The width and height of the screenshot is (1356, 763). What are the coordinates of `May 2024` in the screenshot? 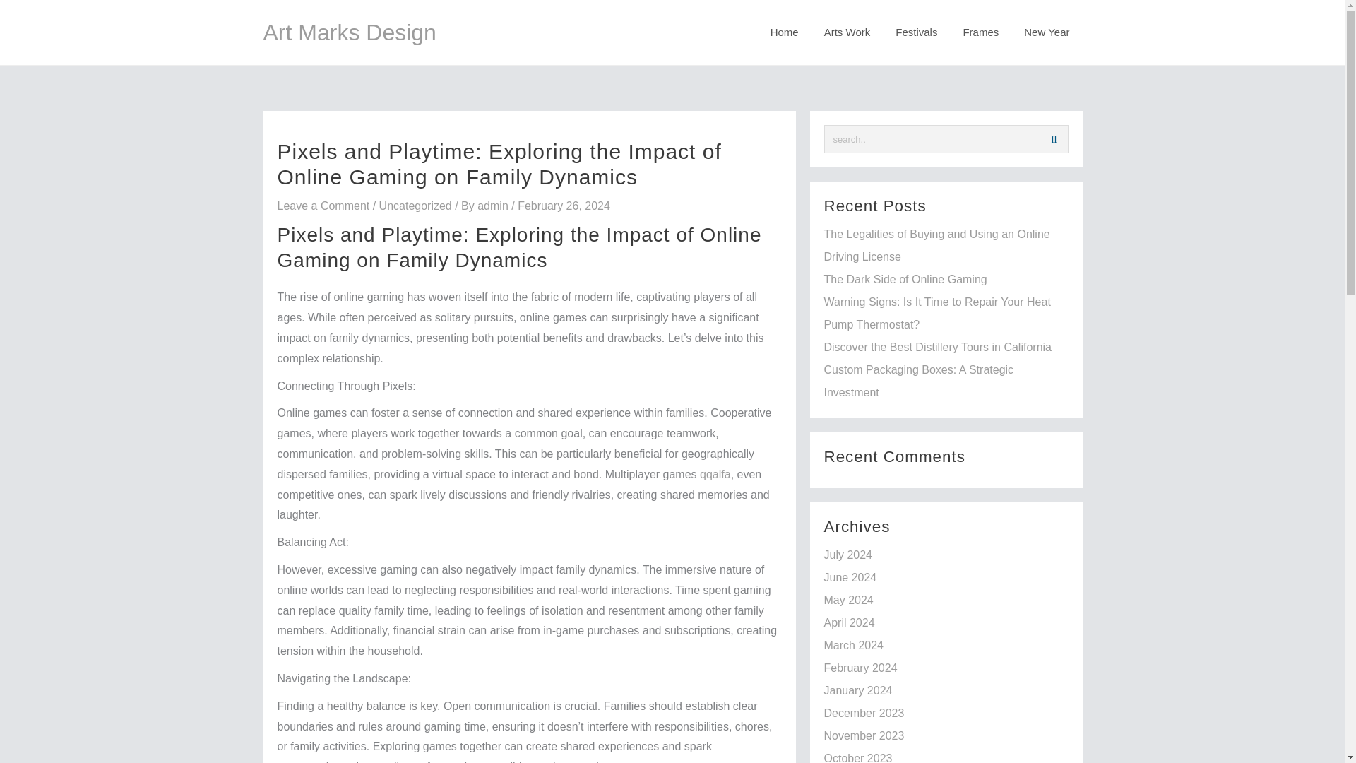 It's located at (847, 600).